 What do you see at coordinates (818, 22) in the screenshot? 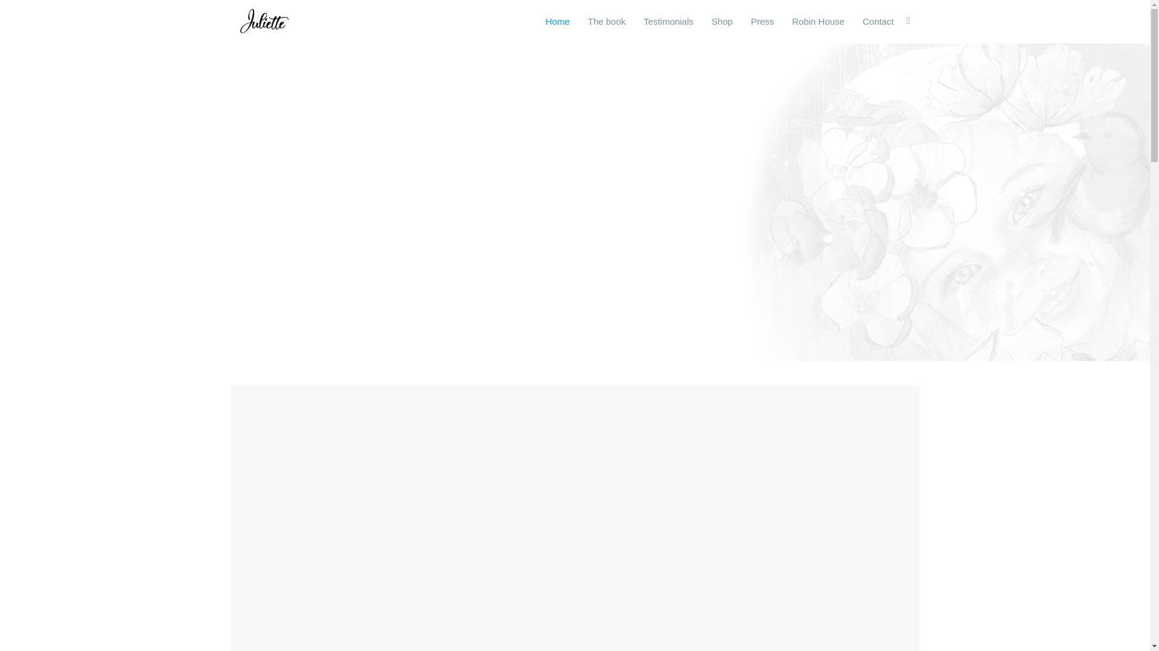
I see `Robin House` at bounding box center [818, 22].